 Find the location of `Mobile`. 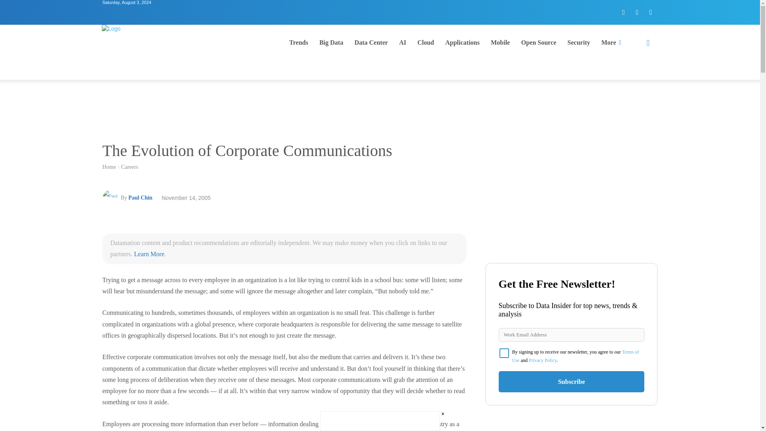

Mobile is located at coordinates (500, 42).